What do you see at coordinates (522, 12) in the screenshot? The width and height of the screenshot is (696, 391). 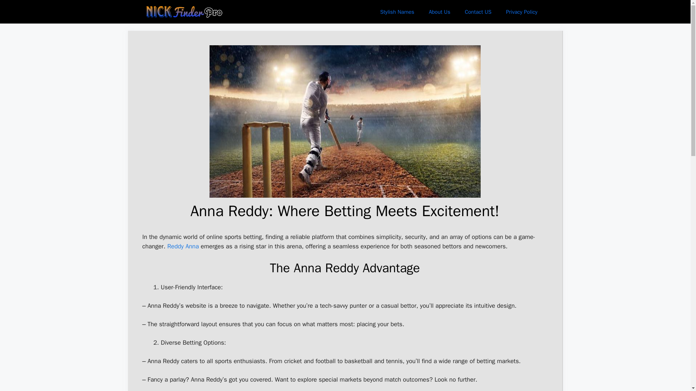 I see `Privacy Policy` at bounding box center [522, 12].